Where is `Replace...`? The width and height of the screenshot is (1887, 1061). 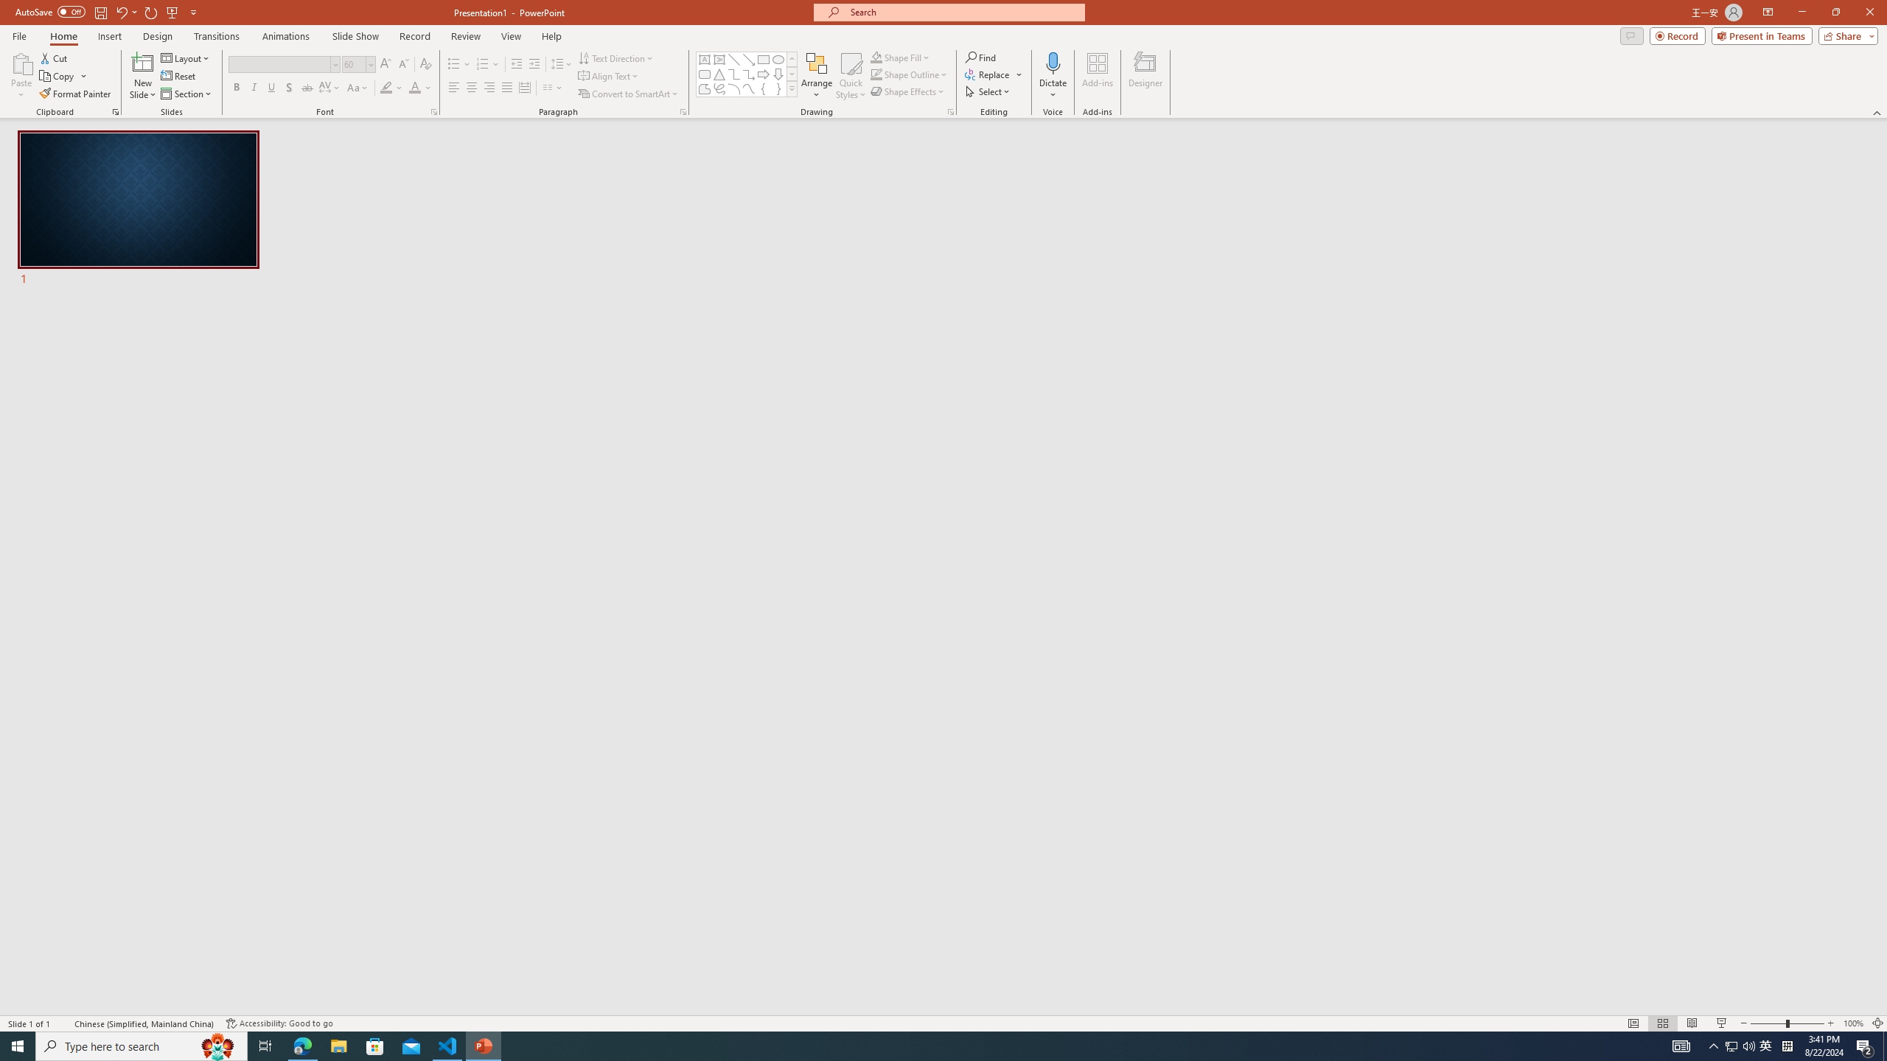 Replace... is located at coordinates (988, 74).